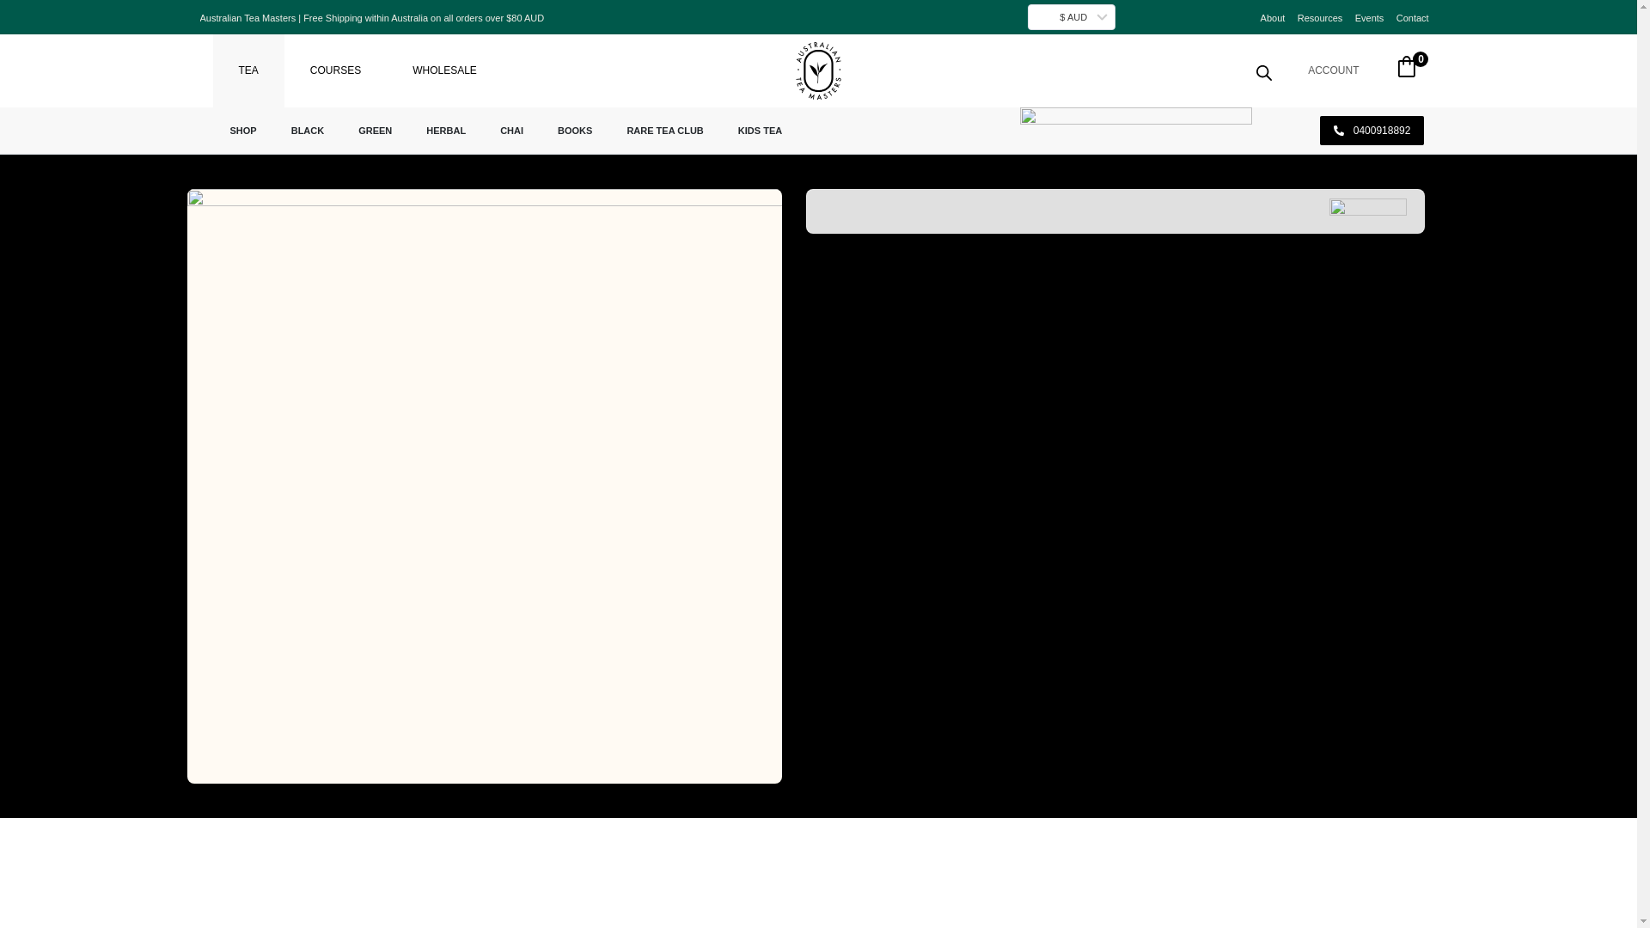 The image size is (1650, 928). What do you see at coordinates (308, 131) in the screenshot?
I see `BLACK` at bounding box center [308, 131].